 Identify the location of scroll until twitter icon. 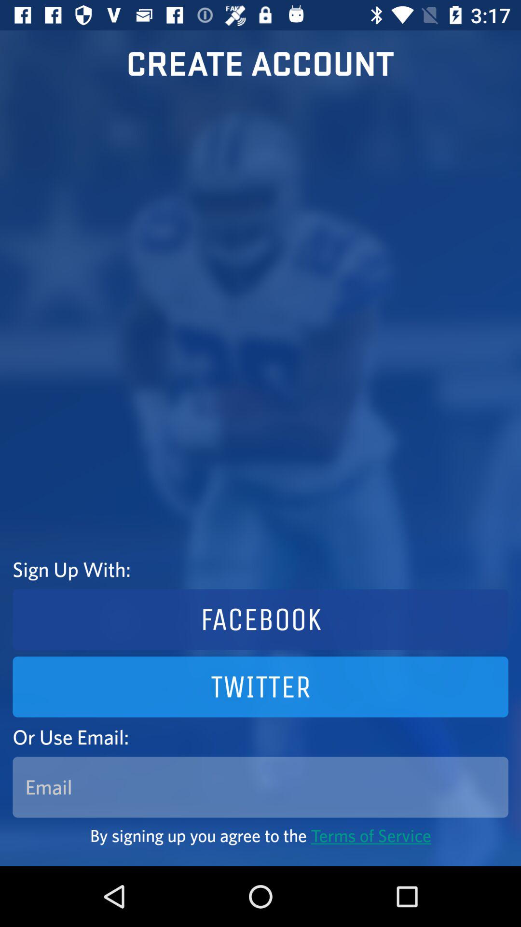
(260, 687).